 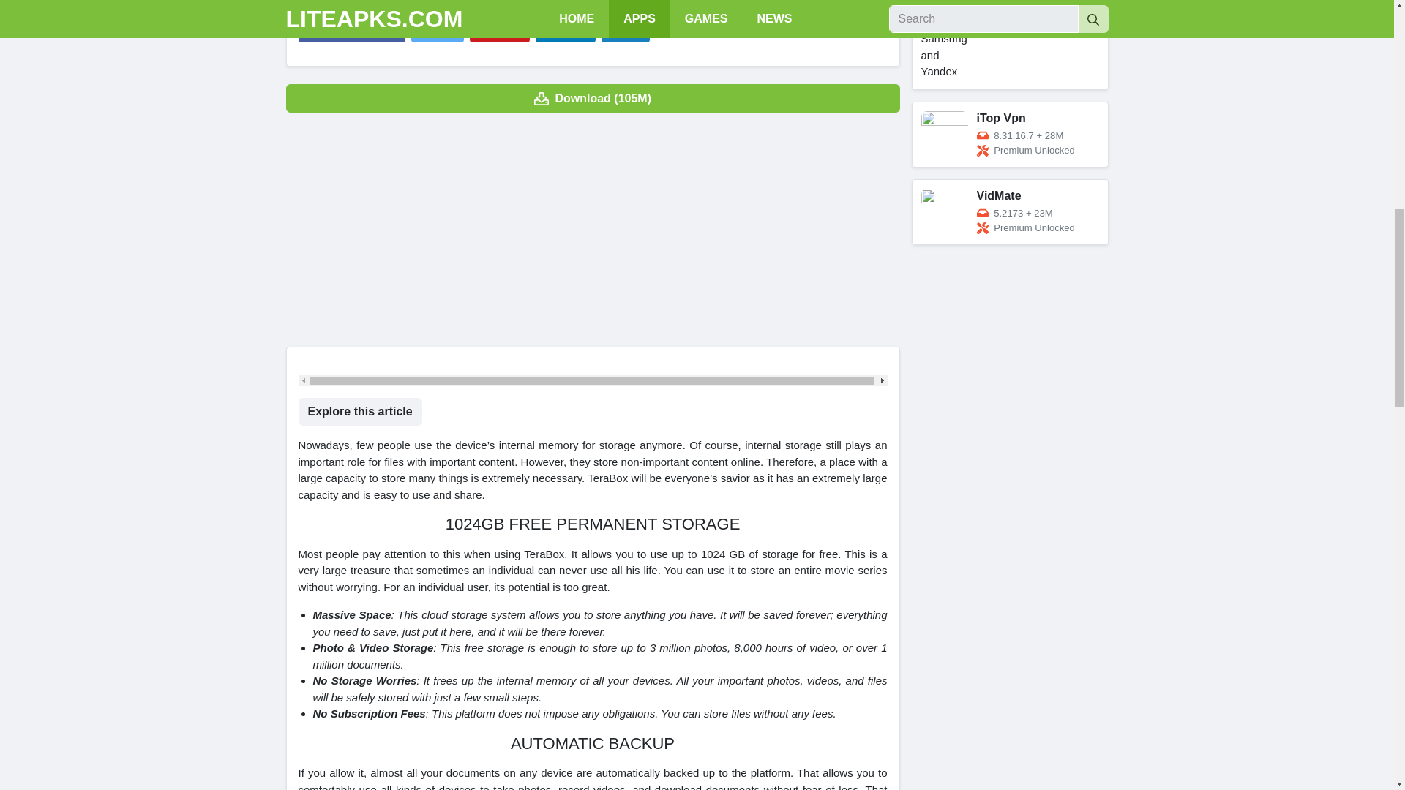 I want to click on Email, so click(x=625, y=32).